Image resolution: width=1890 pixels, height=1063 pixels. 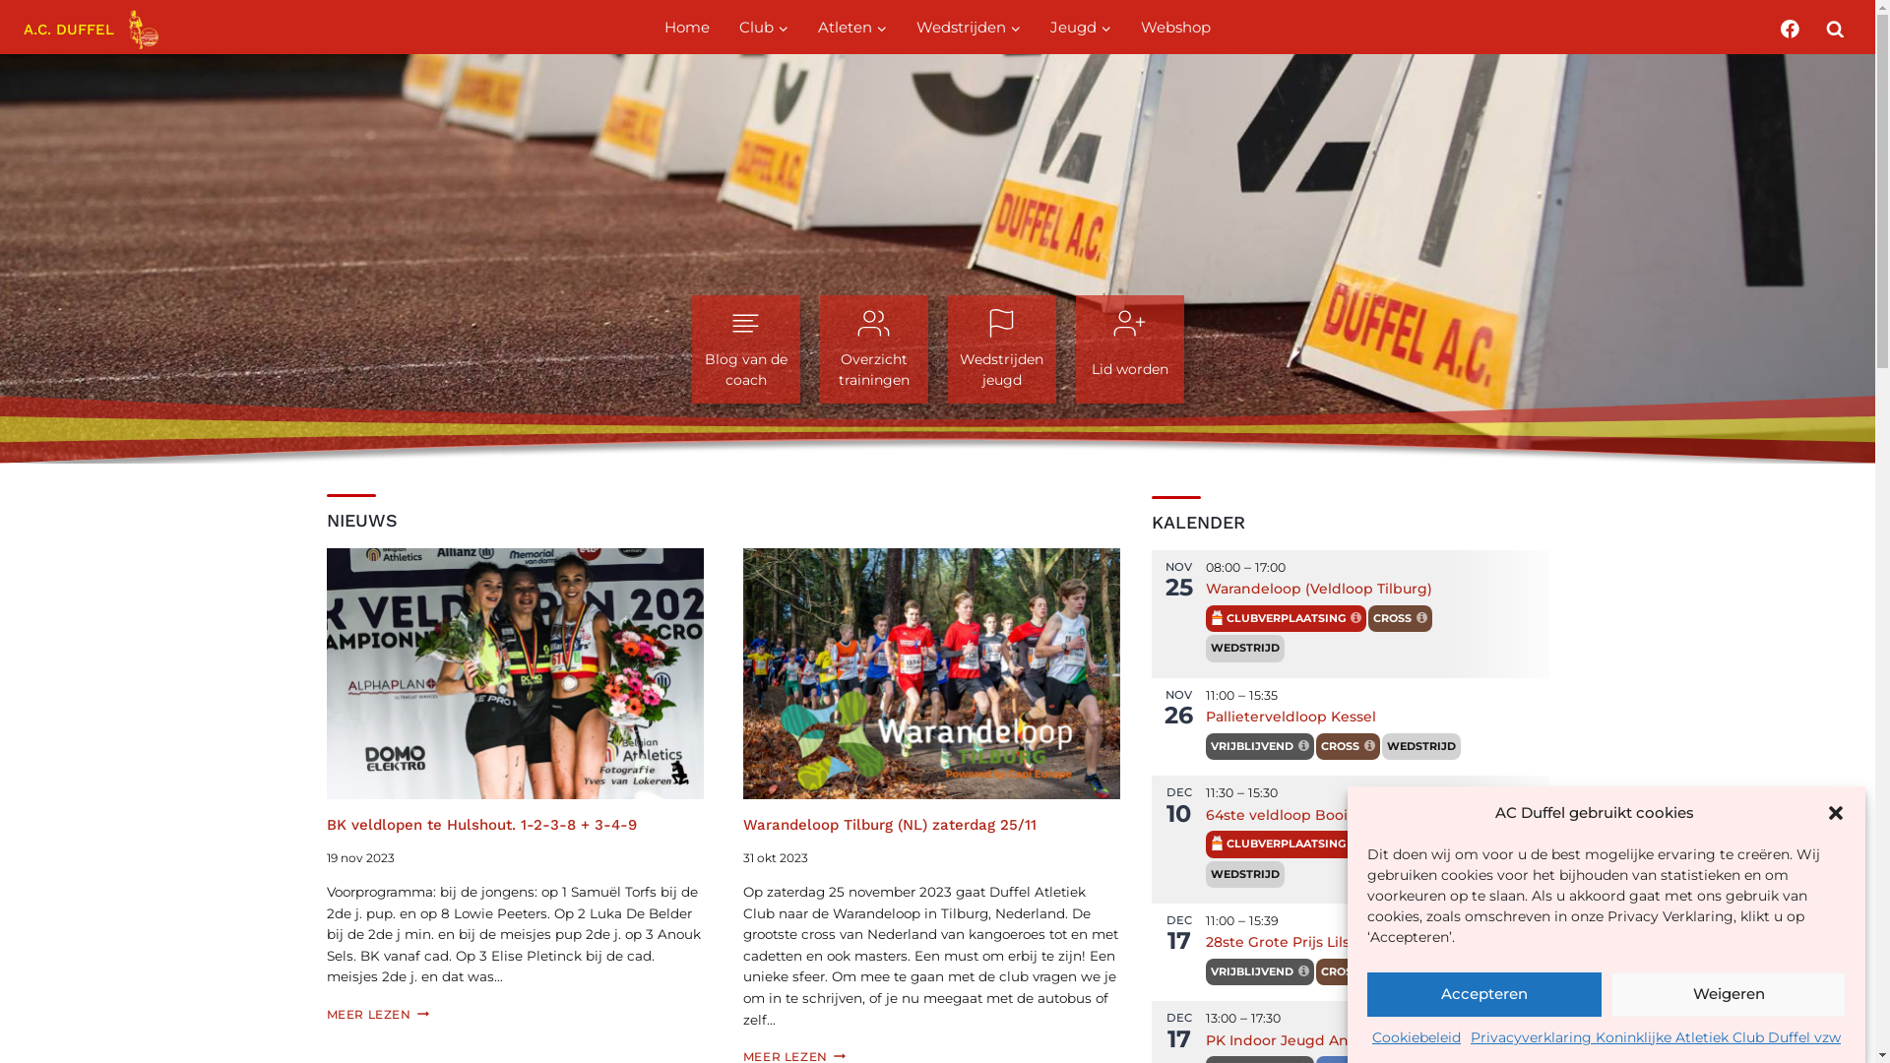 What do you see at coordinates (378, 1014) in the screenshot?
I see `MEER LEZEN
BK VELDLOPEN TE HULSHOUT. 1-2-3-8 + 3-4-9` at bounding box center [378, 1014].